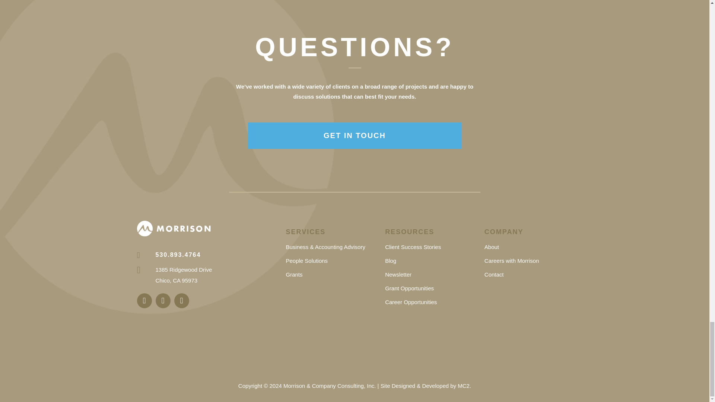 The image size is (715, 402). Describe the element at coordinates (182, 301) in the screenshot. I see `Twitter` at that location.